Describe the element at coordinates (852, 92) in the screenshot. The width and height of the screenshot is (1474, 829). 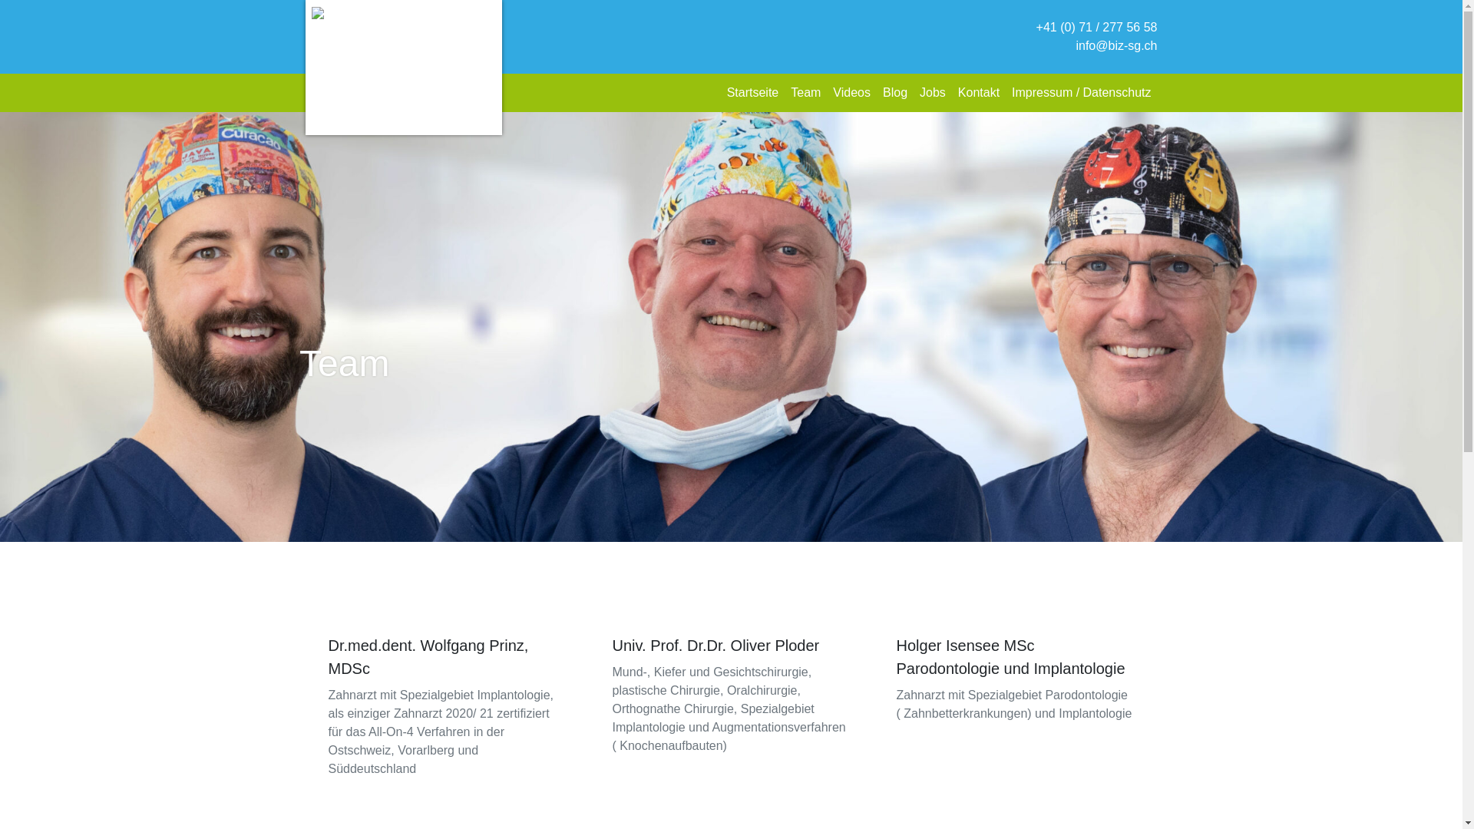
I see `Videos` at that location.